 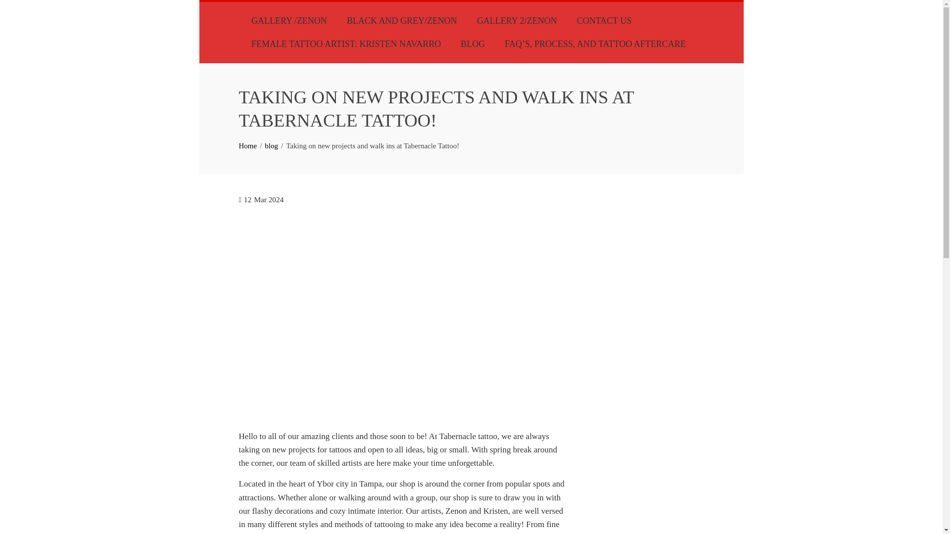 I want to click on blog, so click(x=271, y=146).